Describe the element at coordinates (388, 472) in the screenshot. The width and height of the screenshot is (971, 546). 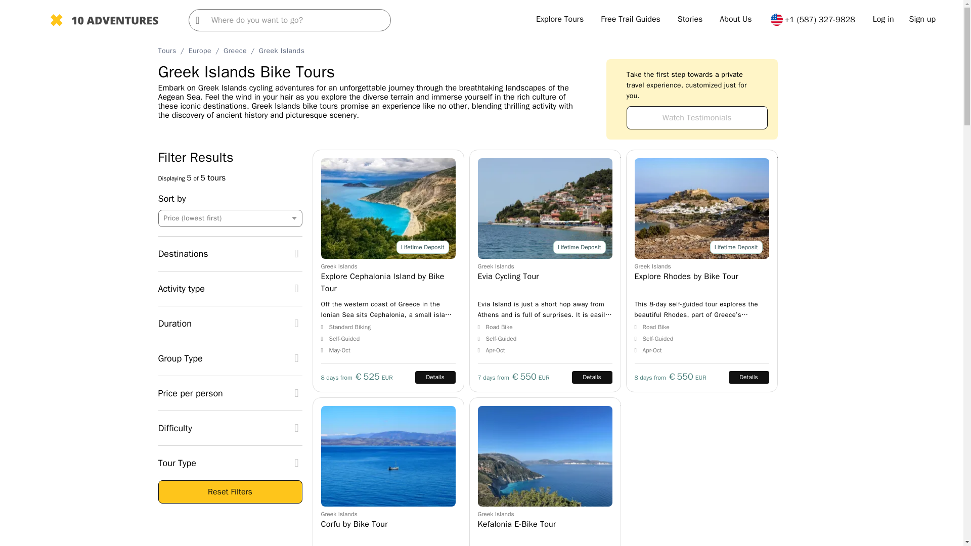
I see `Open details for Corfu by Bike Tour` at that location.